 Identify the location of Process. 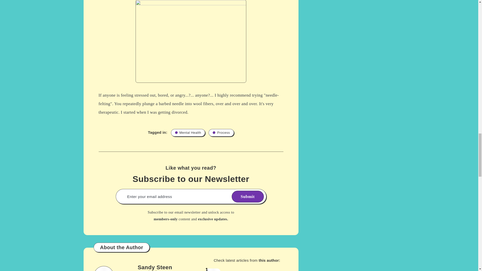
(221, 133).